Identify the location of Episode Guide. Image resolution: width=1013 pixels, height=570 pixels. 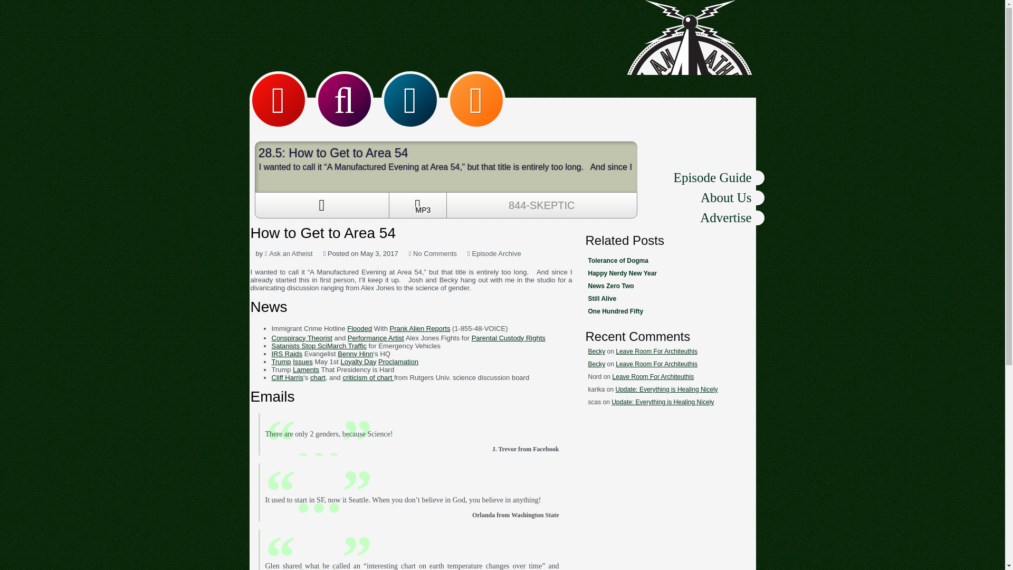
(706, 177).